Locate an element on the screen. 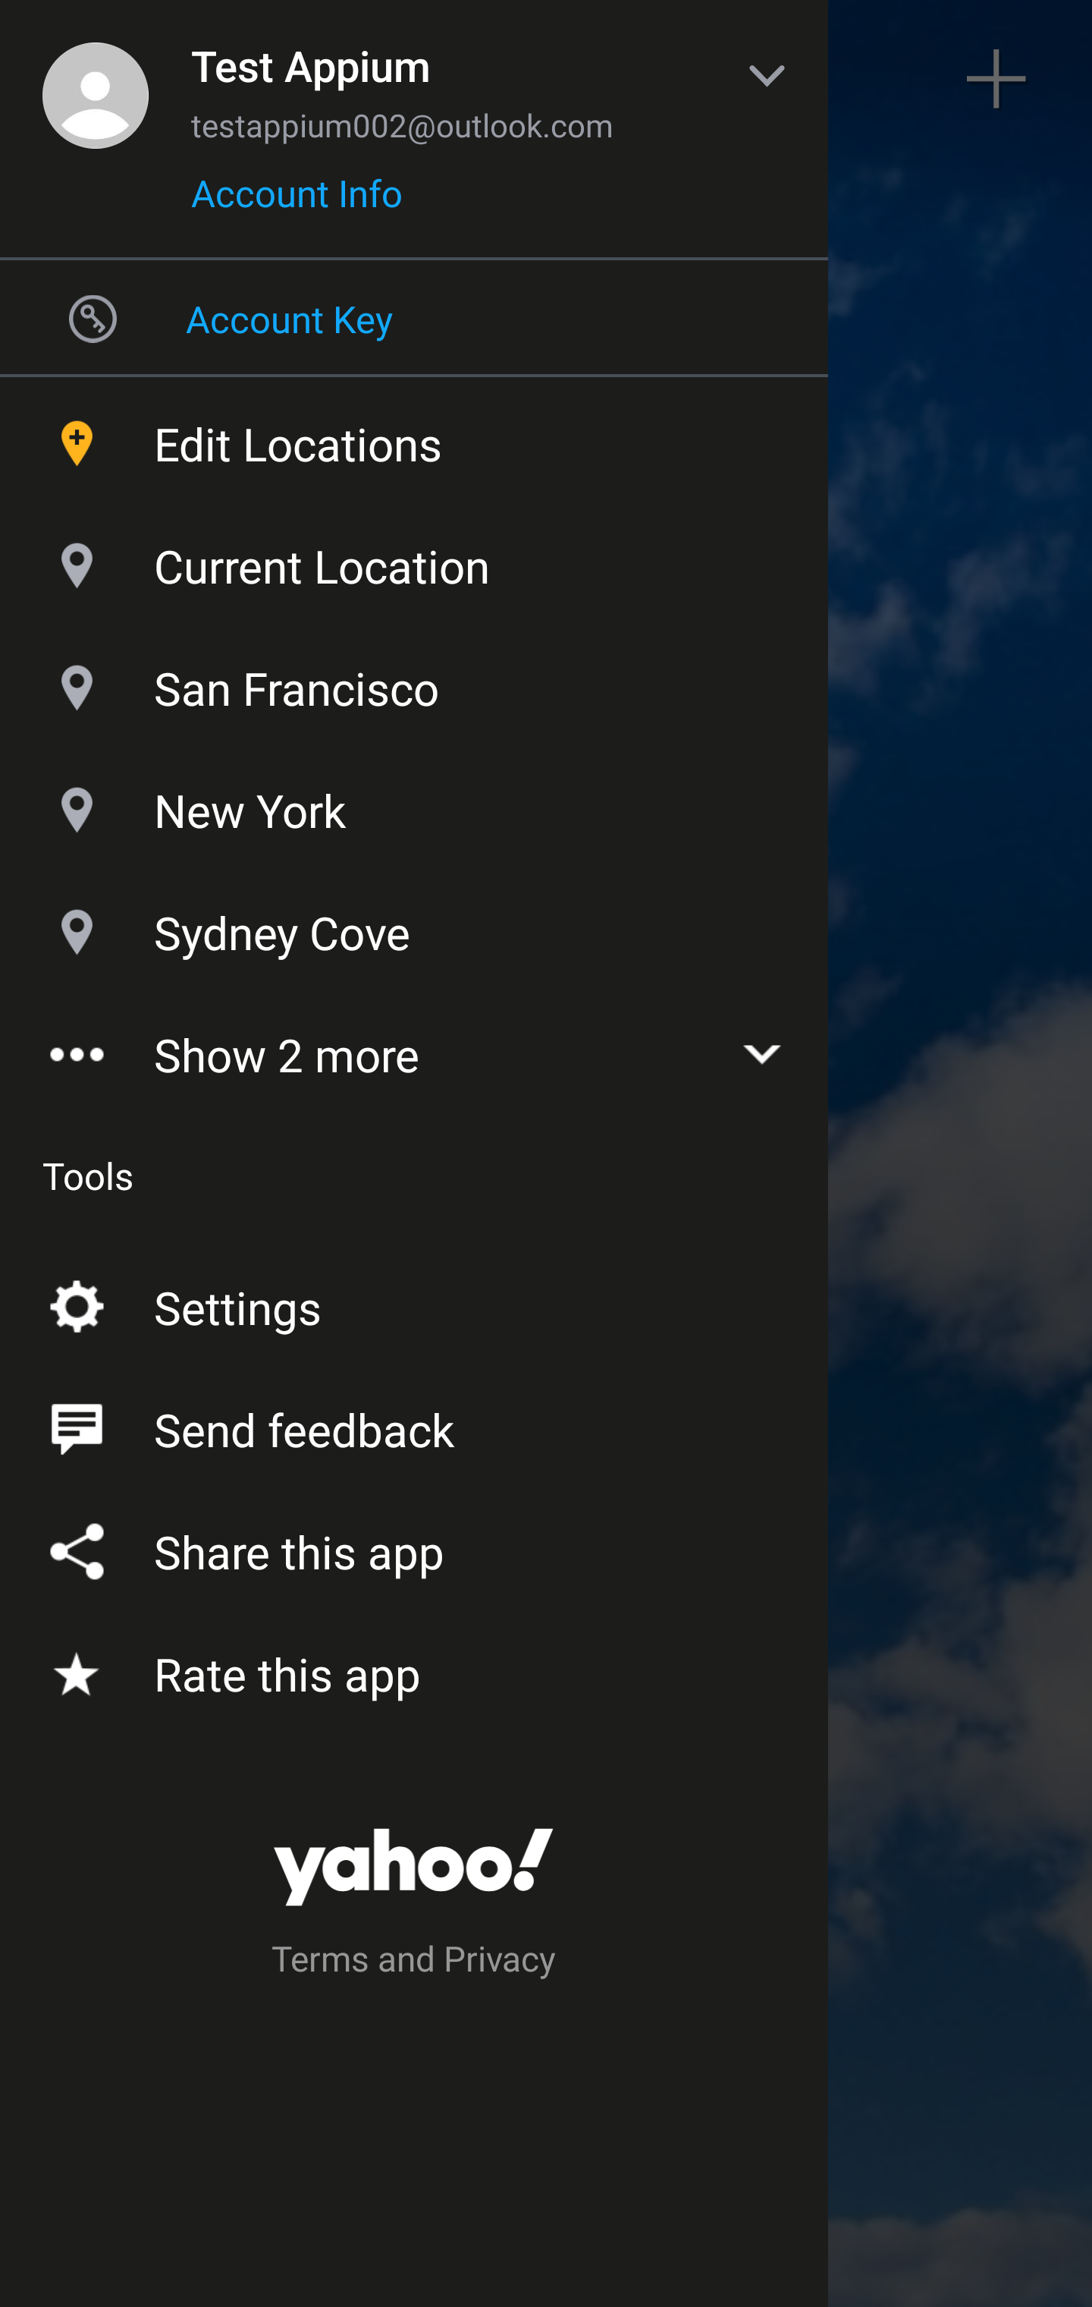 Image resolution: width=1092 pixels, height=2307 pixels. Settings is located at coordinates (414, 1302).